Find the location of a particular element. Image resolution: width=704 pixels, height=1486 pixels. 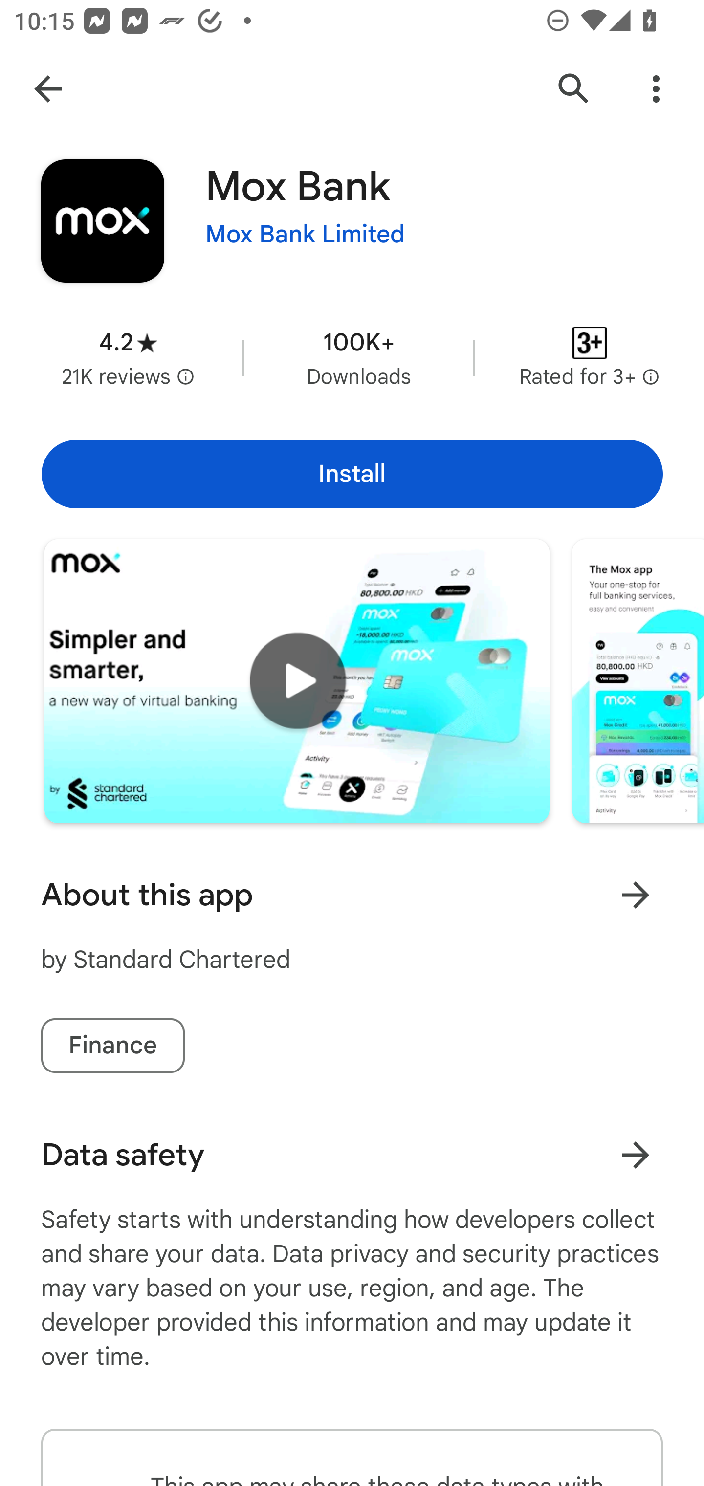

Learn more About this app is located at coordinates (635, 895).